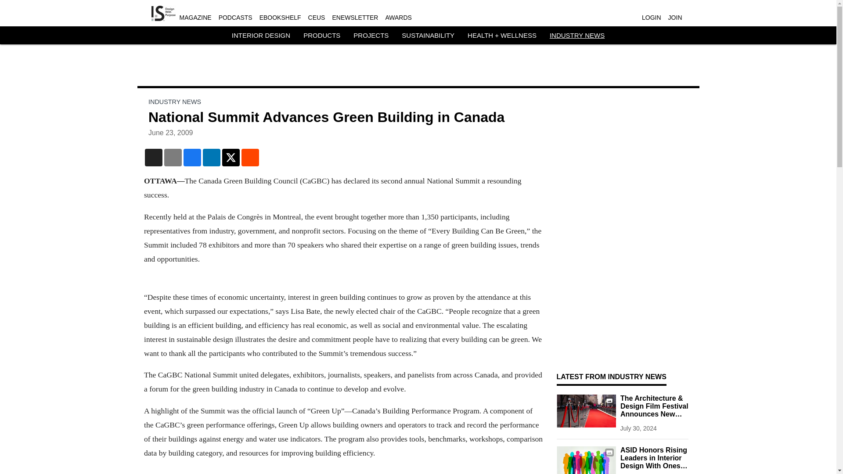 The width and height of the screenshot is (843, 474). Describe the element at coordinates (261, 35) in the screenshot. I see `INTERIOR DESIGN` at that location.